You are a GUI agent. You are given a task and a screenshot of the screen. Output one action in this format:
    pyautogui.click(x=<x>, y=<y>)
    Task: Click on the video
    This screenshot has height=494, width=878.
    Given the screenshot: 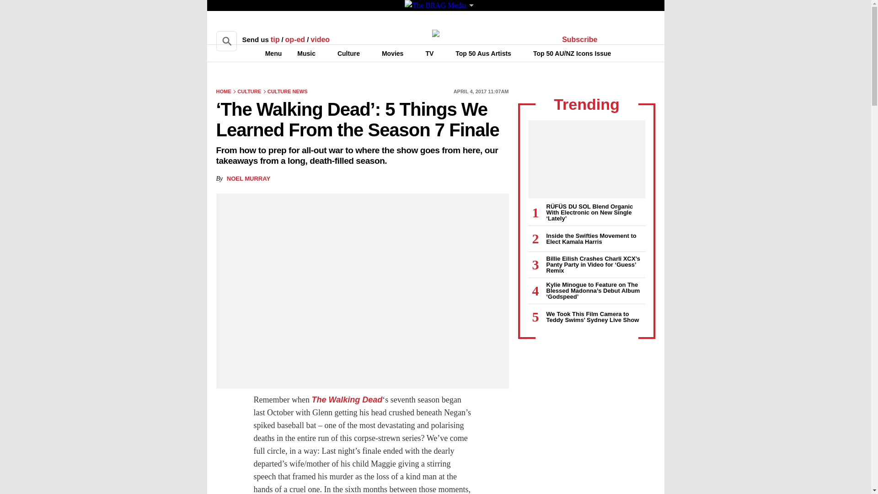 What is the action you would take?
    pyautogui.click(x=320, y=39)
    